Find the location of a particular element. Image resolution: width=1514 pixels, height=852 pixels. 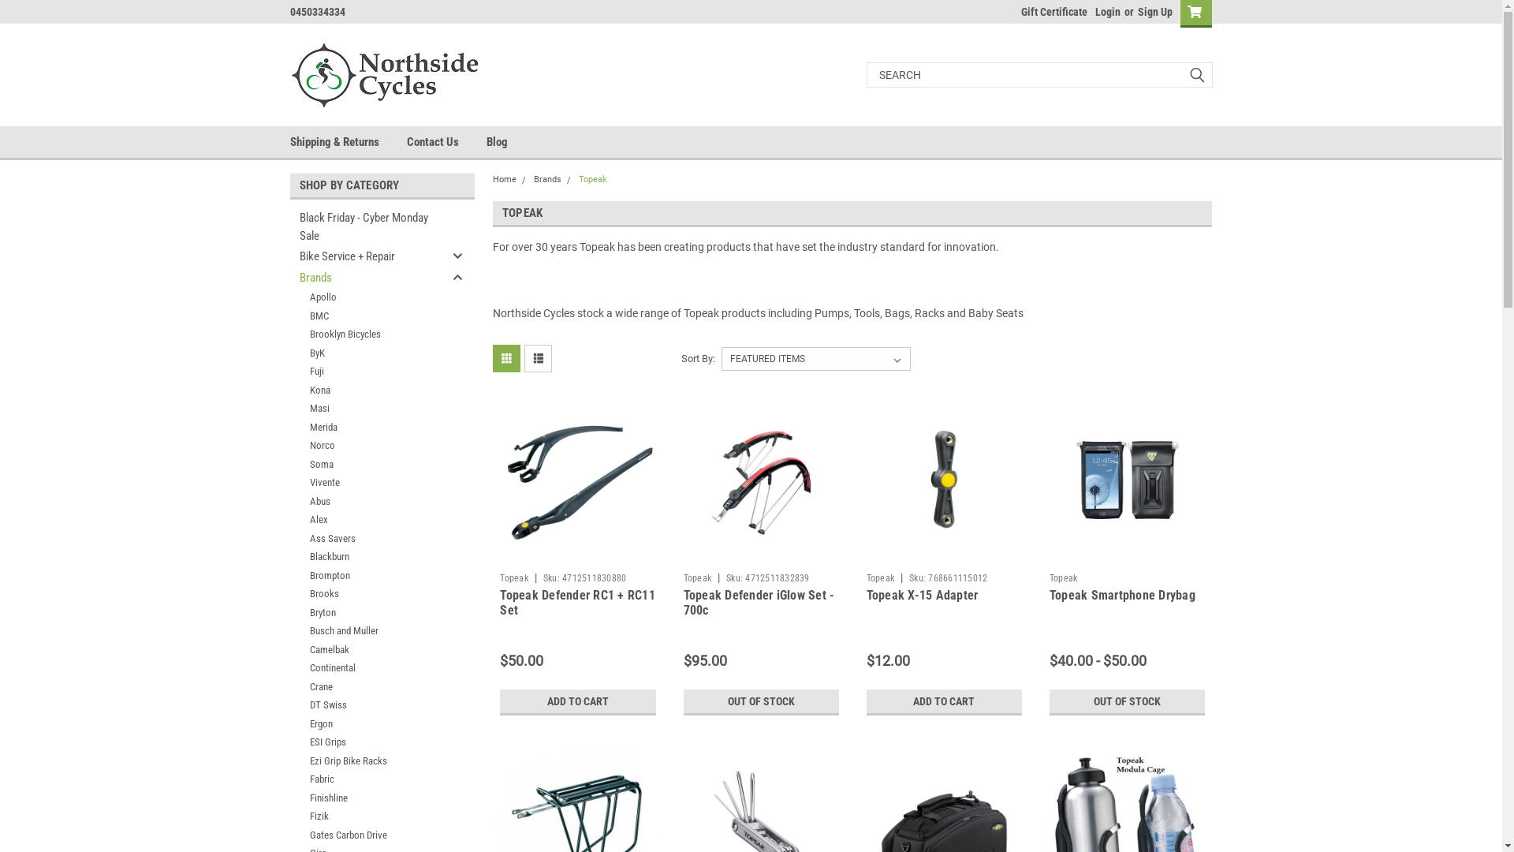

ByK is located at coordinates (369, 353).